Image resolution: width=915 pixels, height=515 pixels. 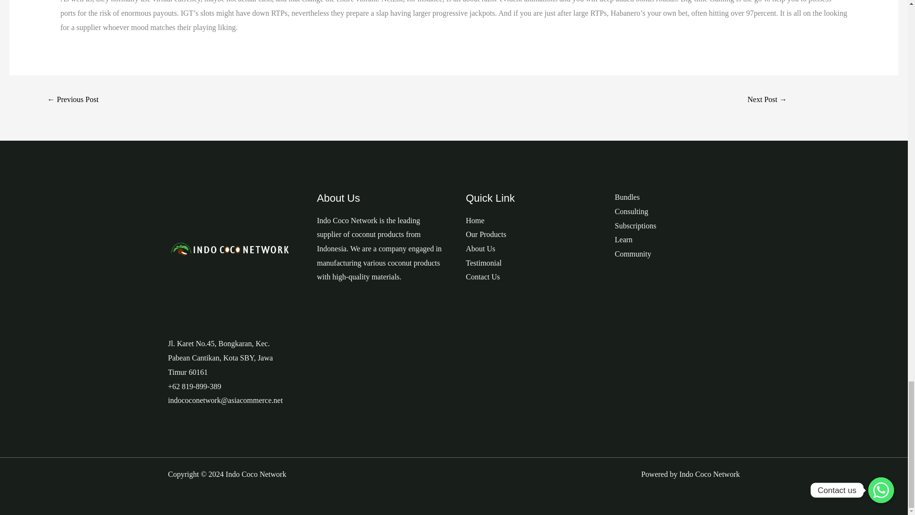 I want to click on Community, so click(x=633, y=254).